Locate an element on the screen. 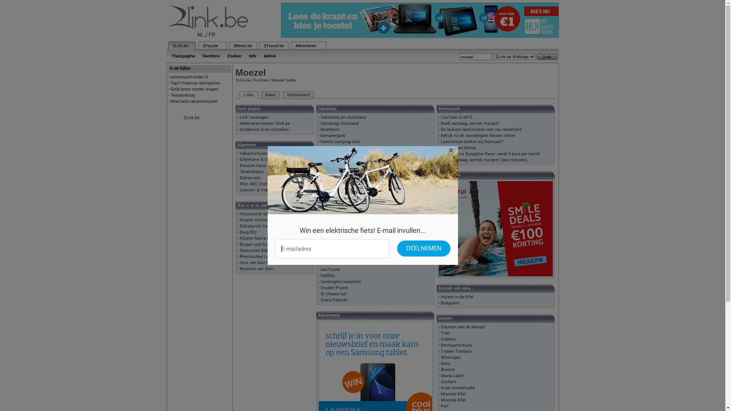  Kloster Himmerod is located at coordinates (257, 220).